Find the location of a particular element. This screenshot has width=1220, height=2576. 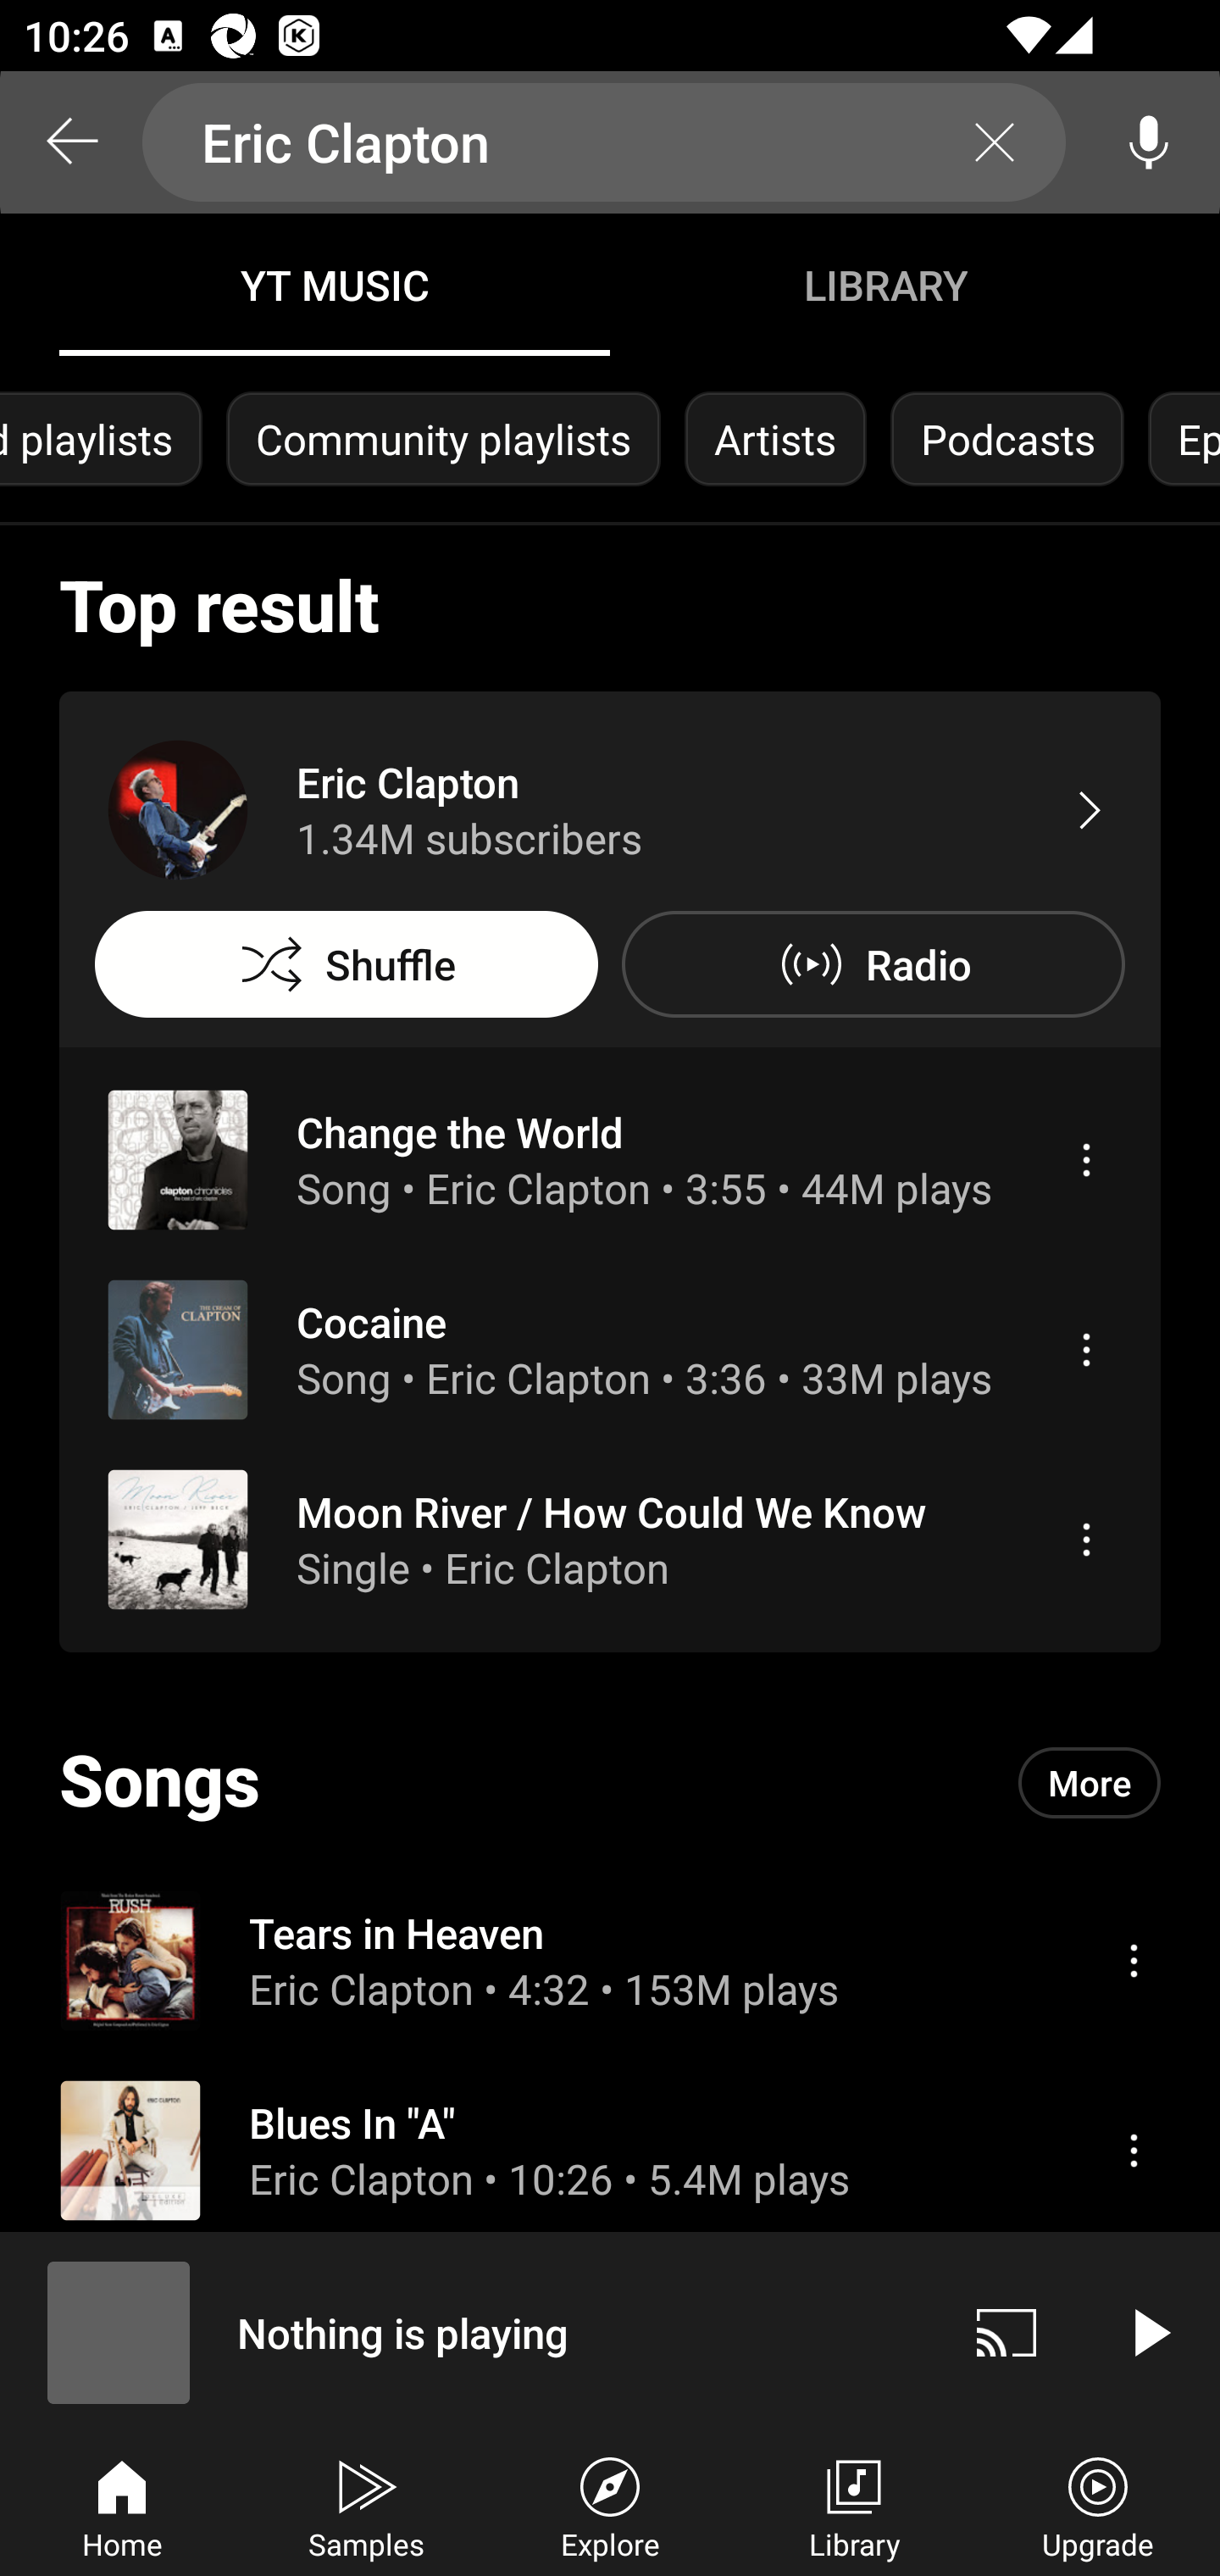

Podcasts is located at coordinates (1007, 439).